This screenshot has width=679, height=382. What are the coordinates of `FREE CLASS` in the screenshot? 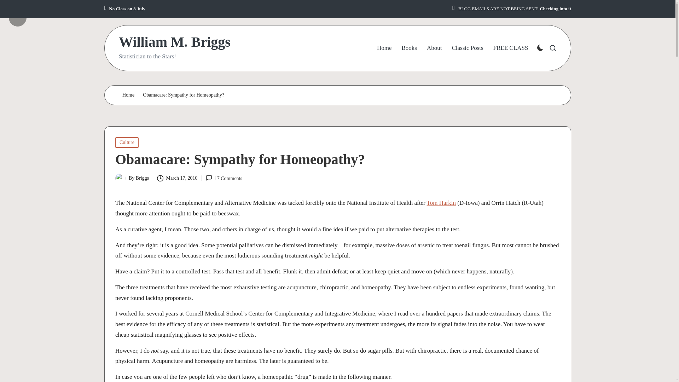 It's located at (511, 48).